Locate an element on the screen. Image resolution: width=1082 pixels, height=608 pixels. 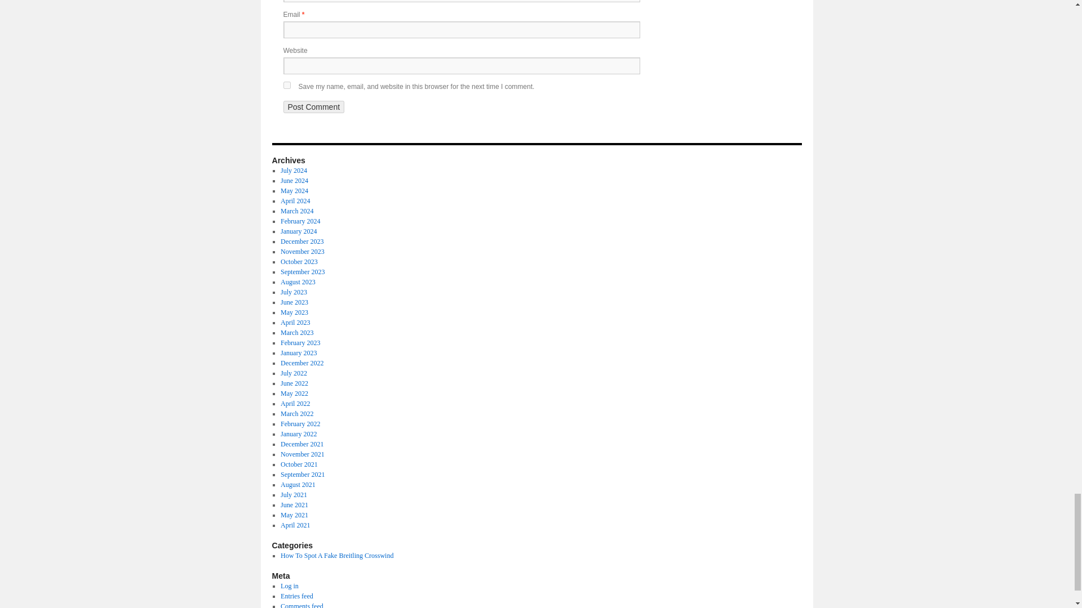
March 2024 is located at coordinates (296, 211).